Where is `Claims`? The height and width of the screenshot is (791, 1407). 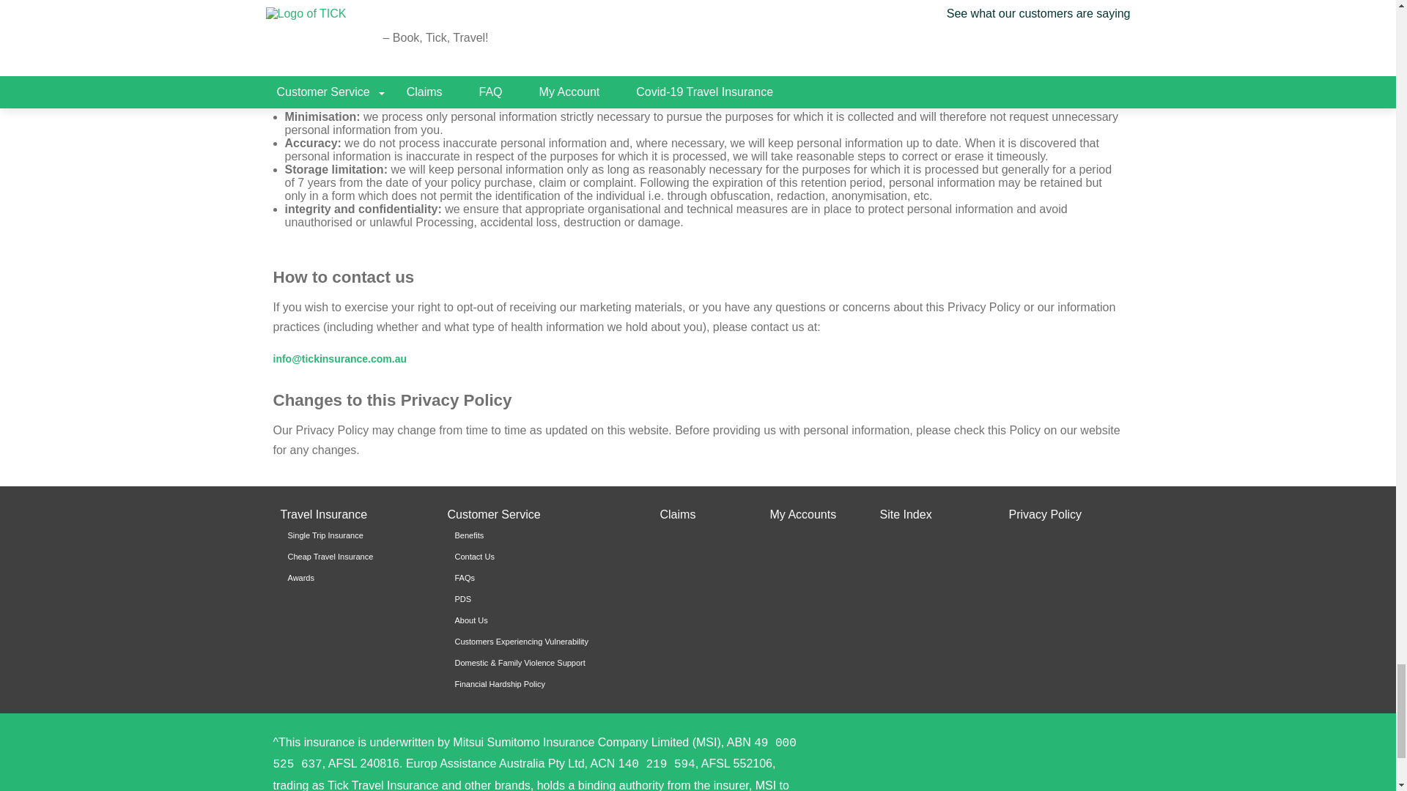
Claims is located at coordinates (677, 514).